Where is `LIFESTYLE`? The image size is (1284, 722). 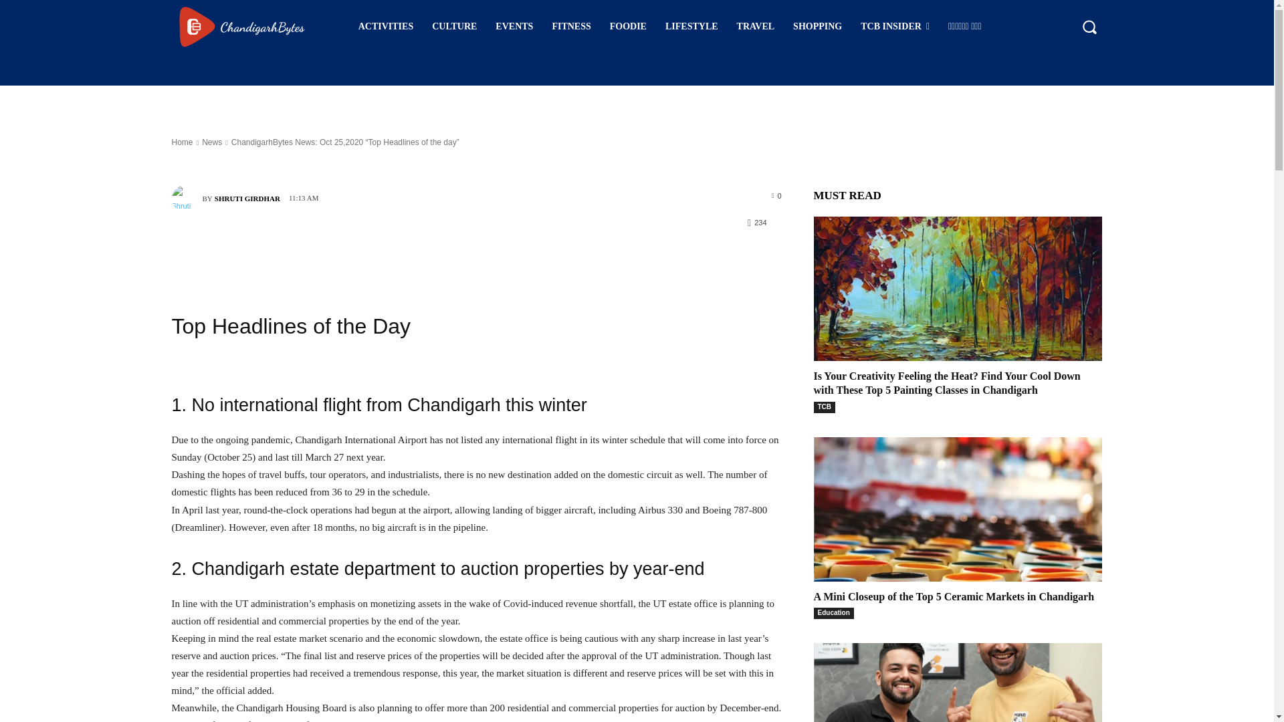
LIFESTYLE is located at coordinates (691, 27).